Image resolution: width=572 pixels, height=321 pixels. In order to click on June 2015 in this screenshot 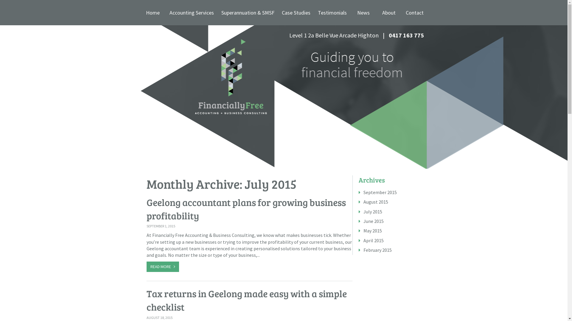, I will do `click(374, 221)`.